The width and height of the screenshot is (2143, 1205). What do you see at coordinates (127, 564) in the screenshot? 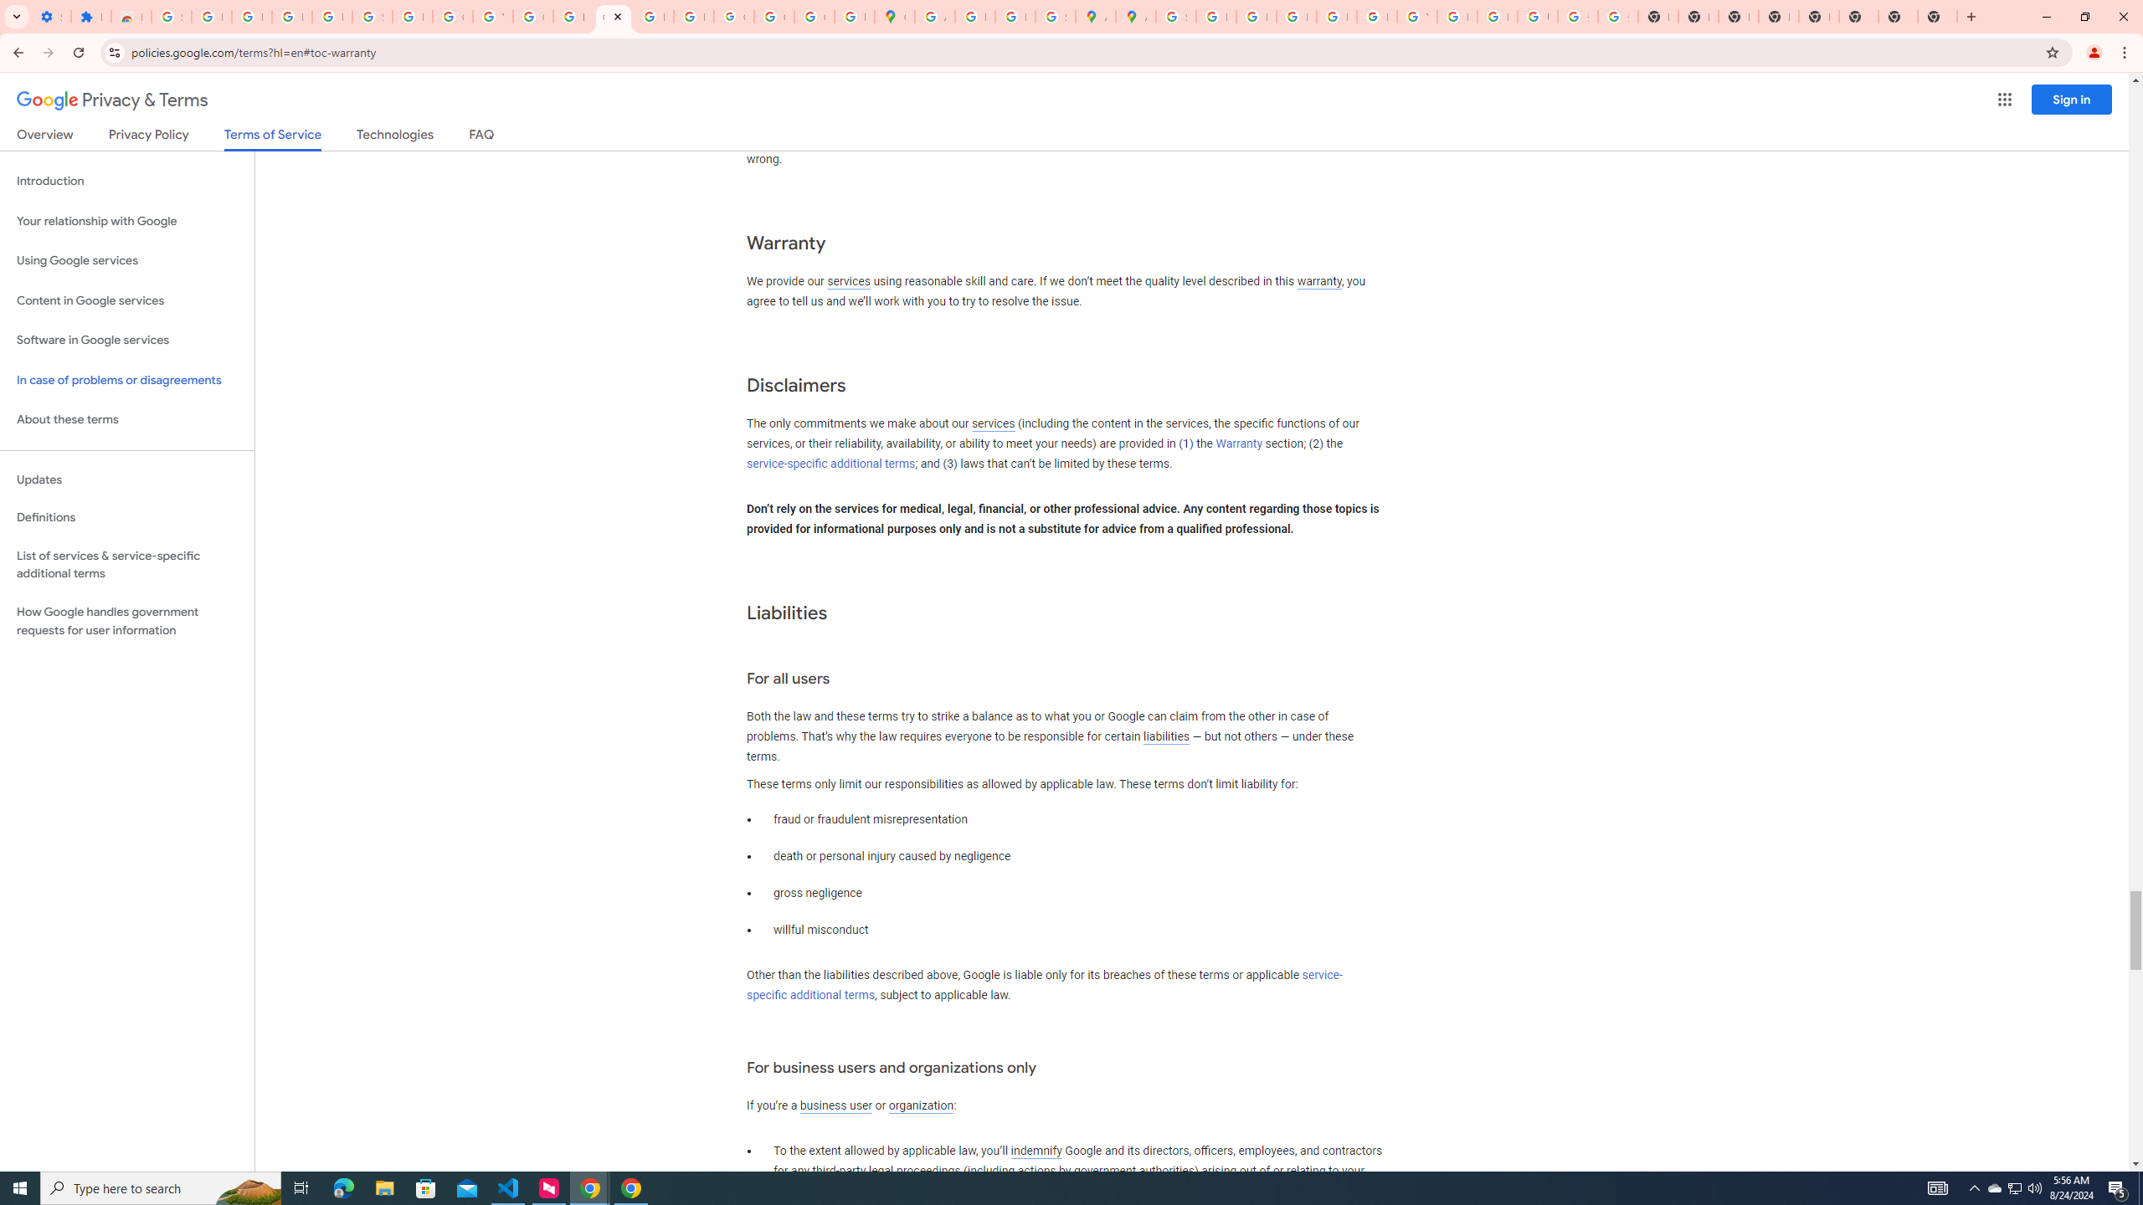
I see `List of services & service-specific additional terms` at bounding box center [127, 564].